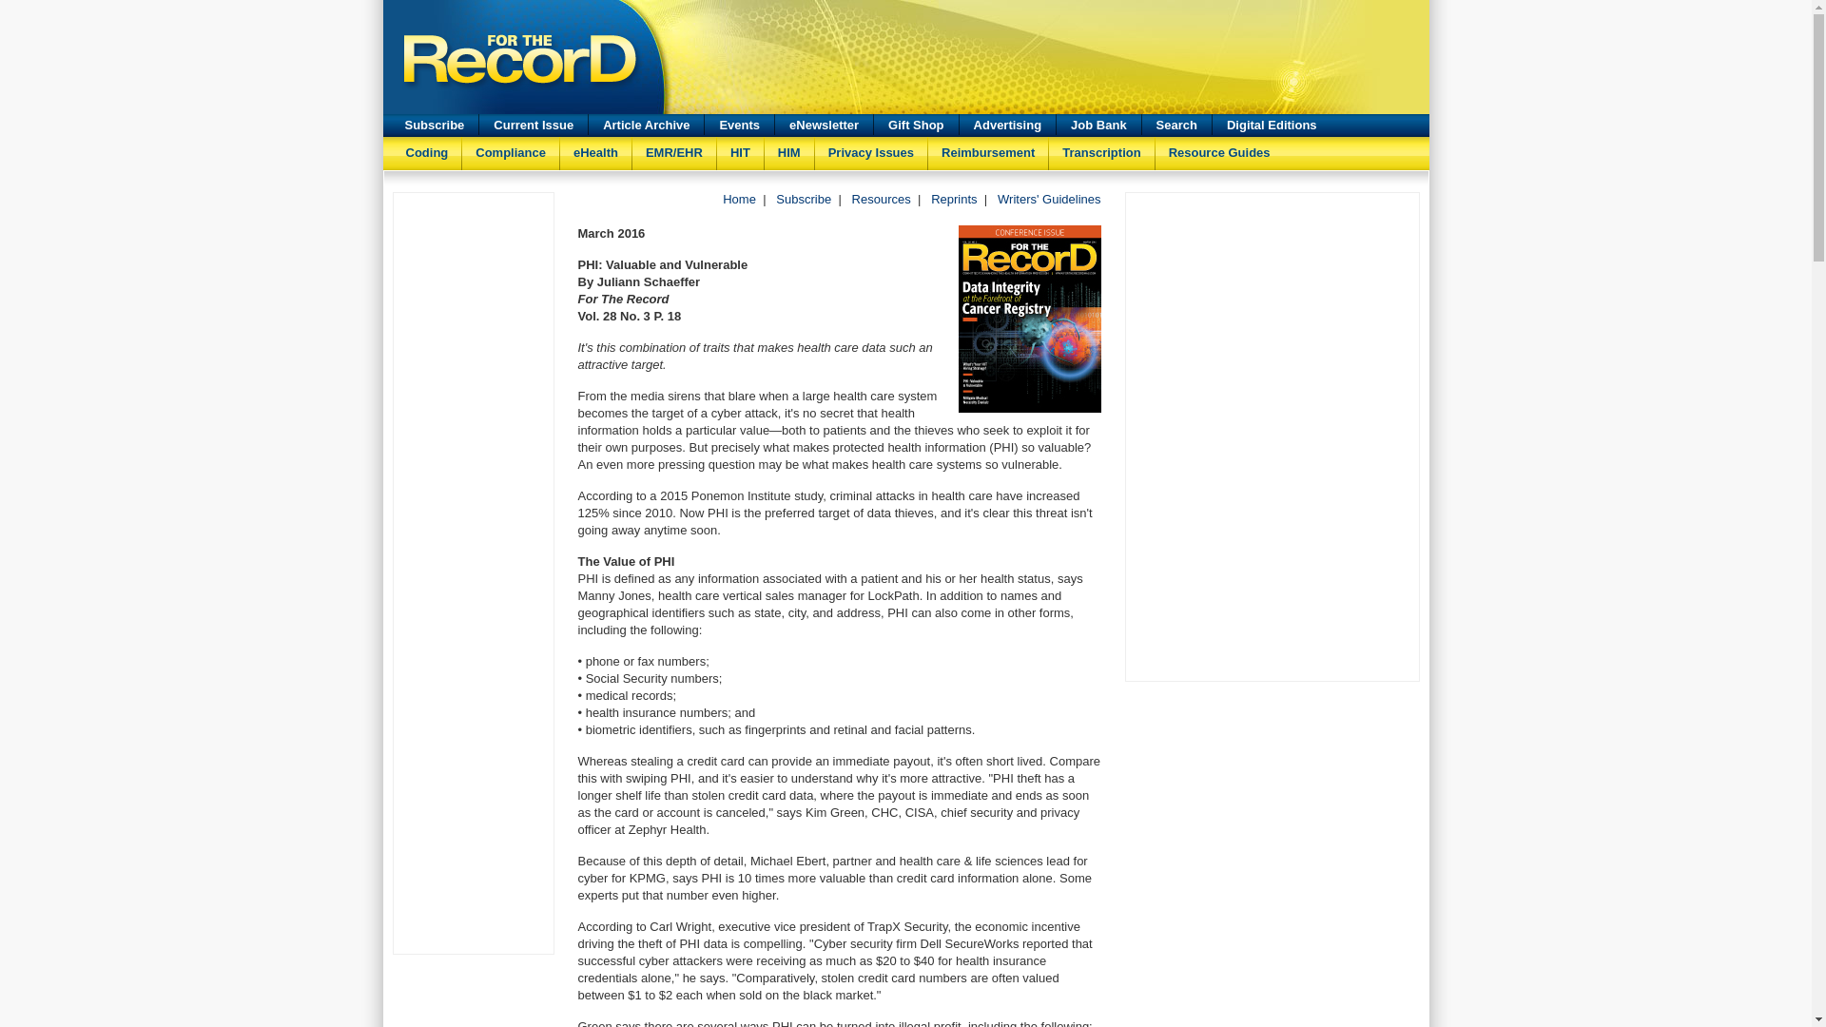  Describe the element at coordinates (645, 125) in the screenshot. I see `Article Archive` at that location.